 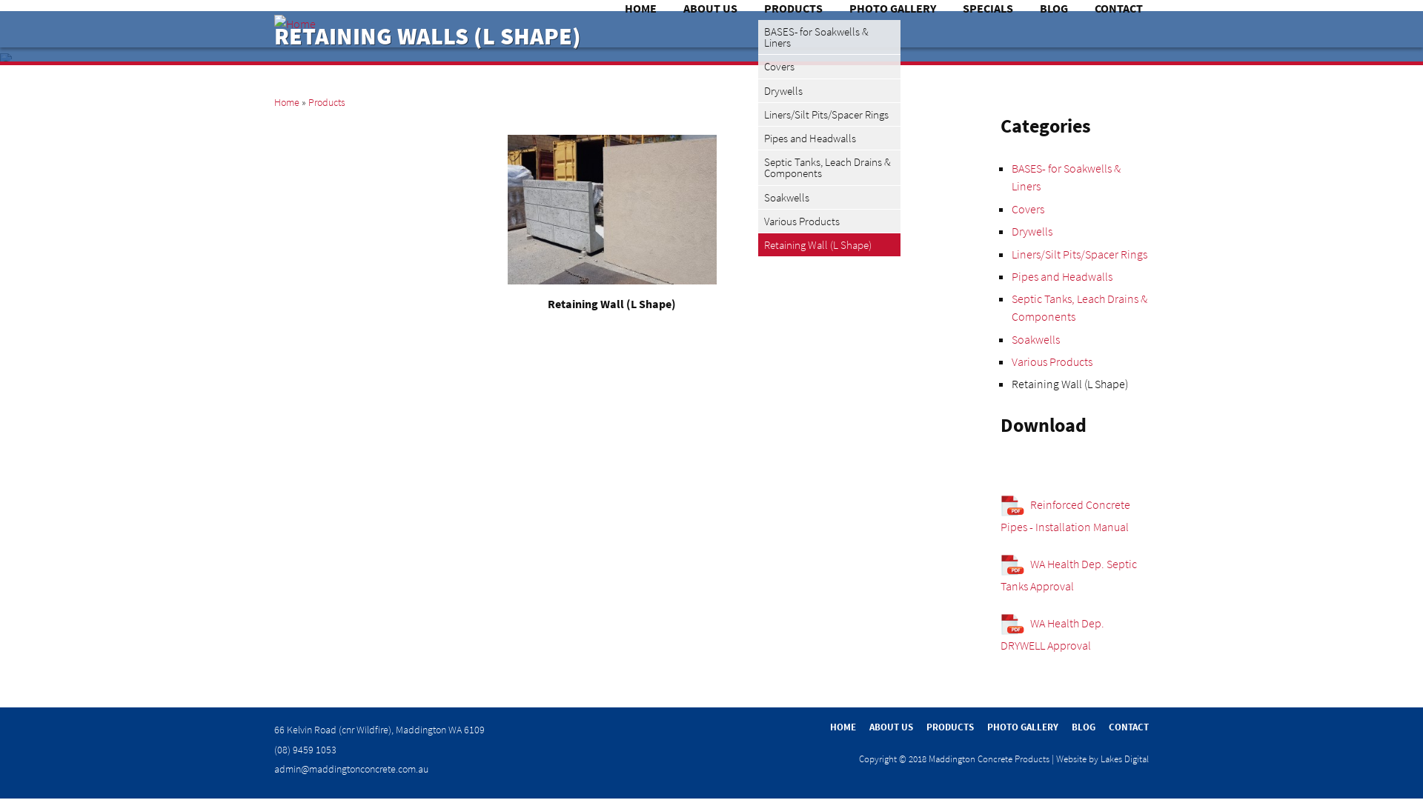 What do you see at coordinates (1084, 727) in the screenshot?
I see `BLOG` at bounding box center [1084, 727].